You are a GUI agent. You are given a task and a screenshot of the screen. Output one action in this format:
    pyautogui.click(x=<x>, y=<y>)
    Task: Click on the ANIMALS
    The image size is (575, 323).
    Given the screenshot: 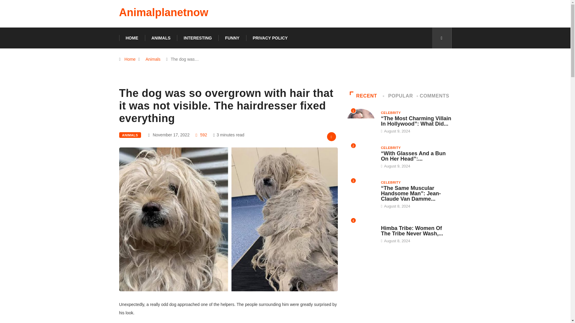 What is the action you would take?
    pyautogui.click(x=161, y=38)
    